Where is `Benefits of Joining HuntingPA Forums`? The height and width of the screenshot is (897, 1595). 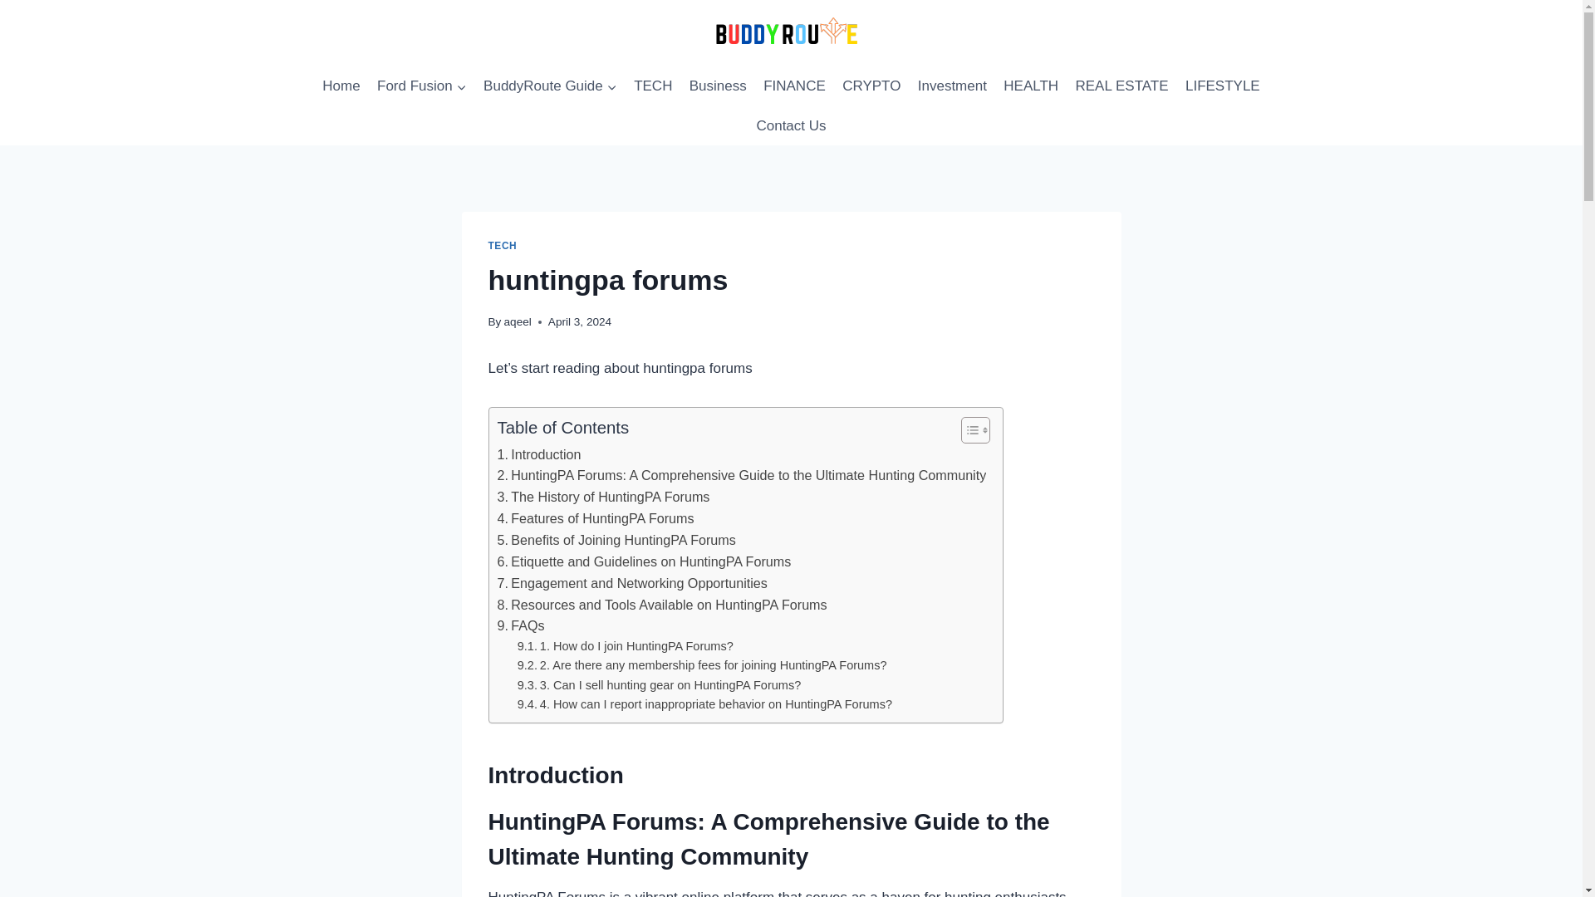 Benefits of Joining HuntingPA Forums is located at coordinates (616, 541).